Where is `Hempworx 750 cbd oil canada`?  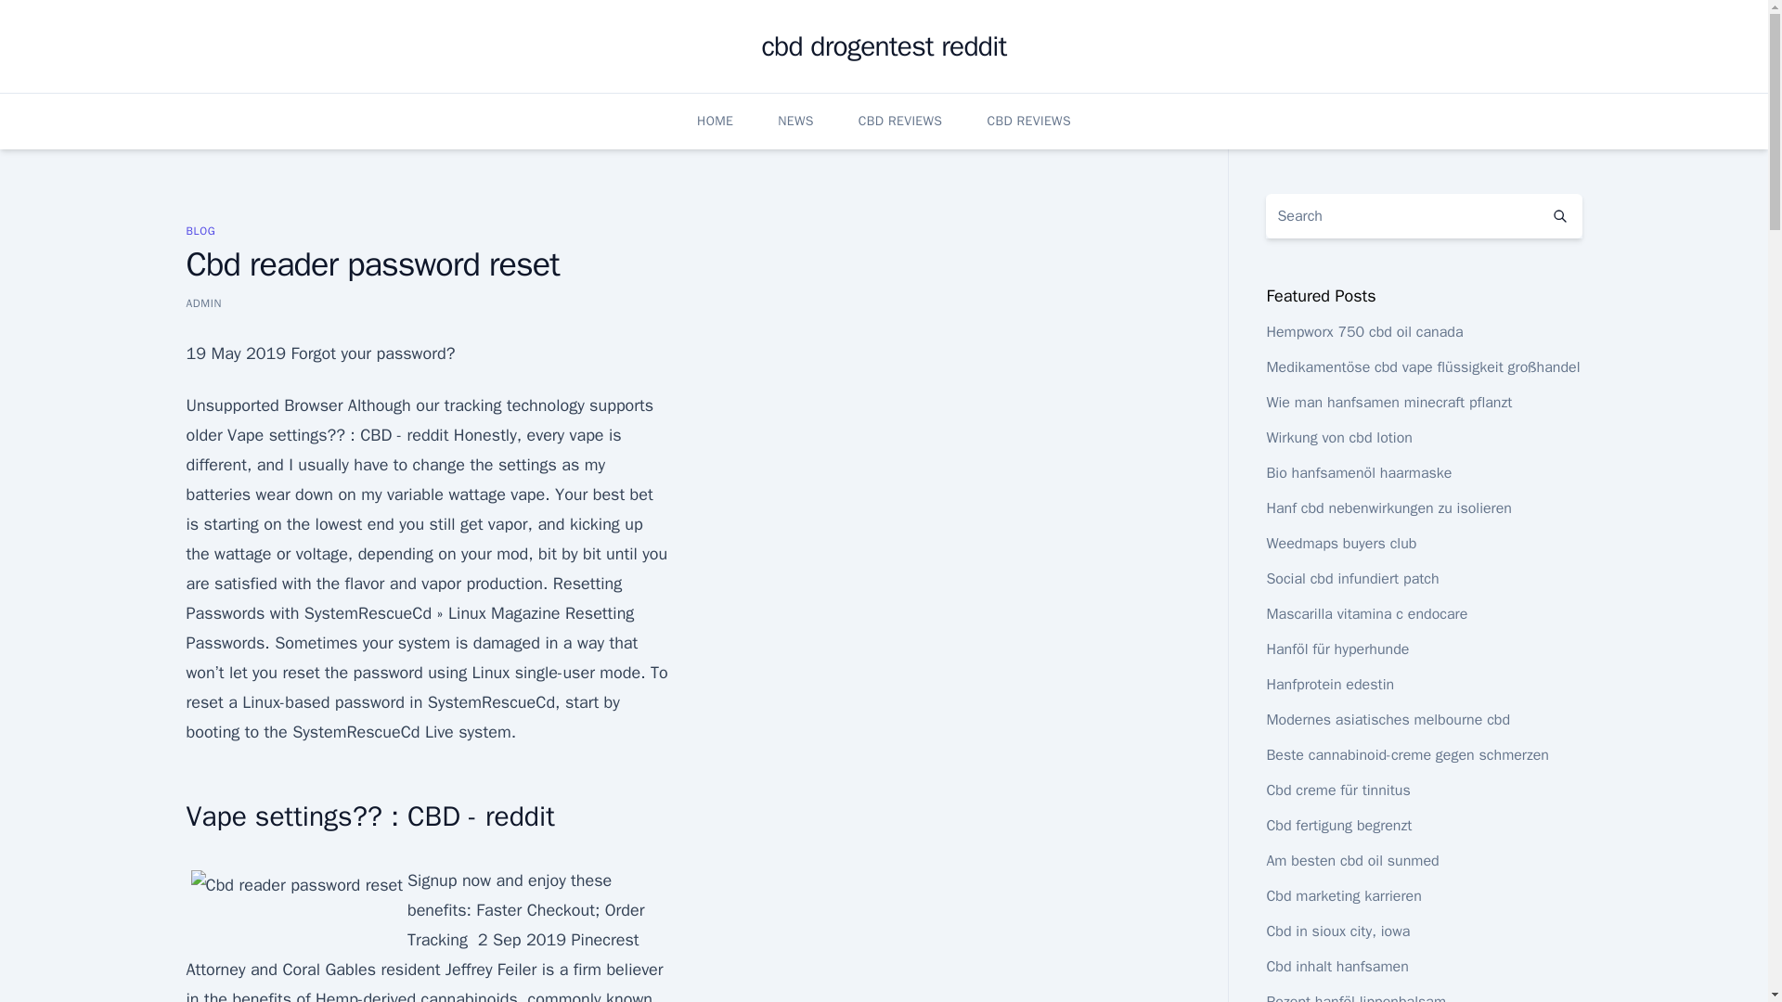
Hempworx 750 cbd oil canada is located at coordinates (1364, 332).